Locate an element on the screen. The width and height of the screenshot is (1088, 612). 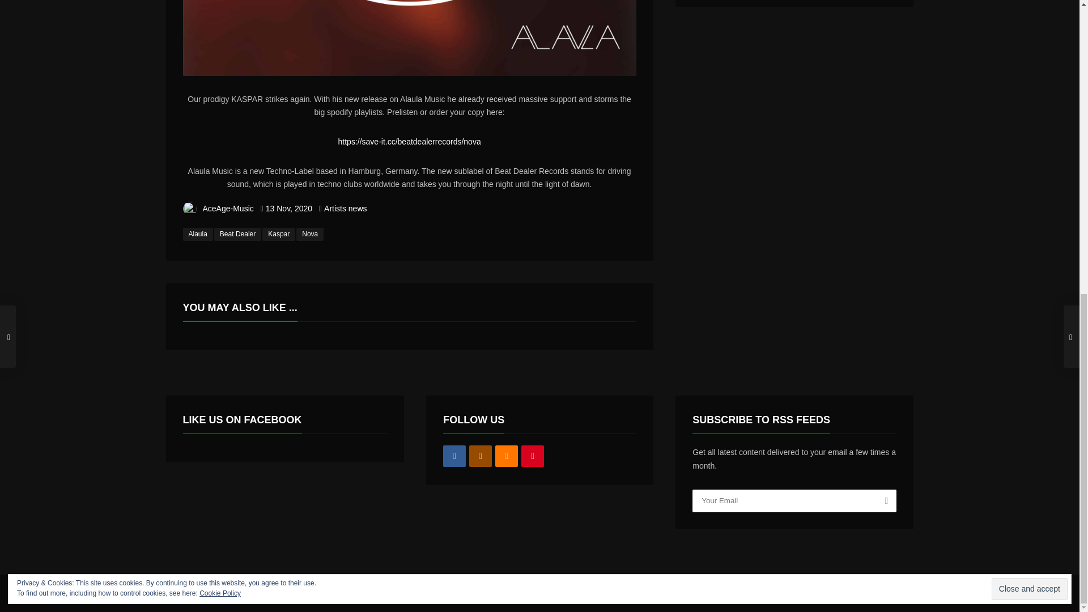
Nova is located at coordinates (309, 234).